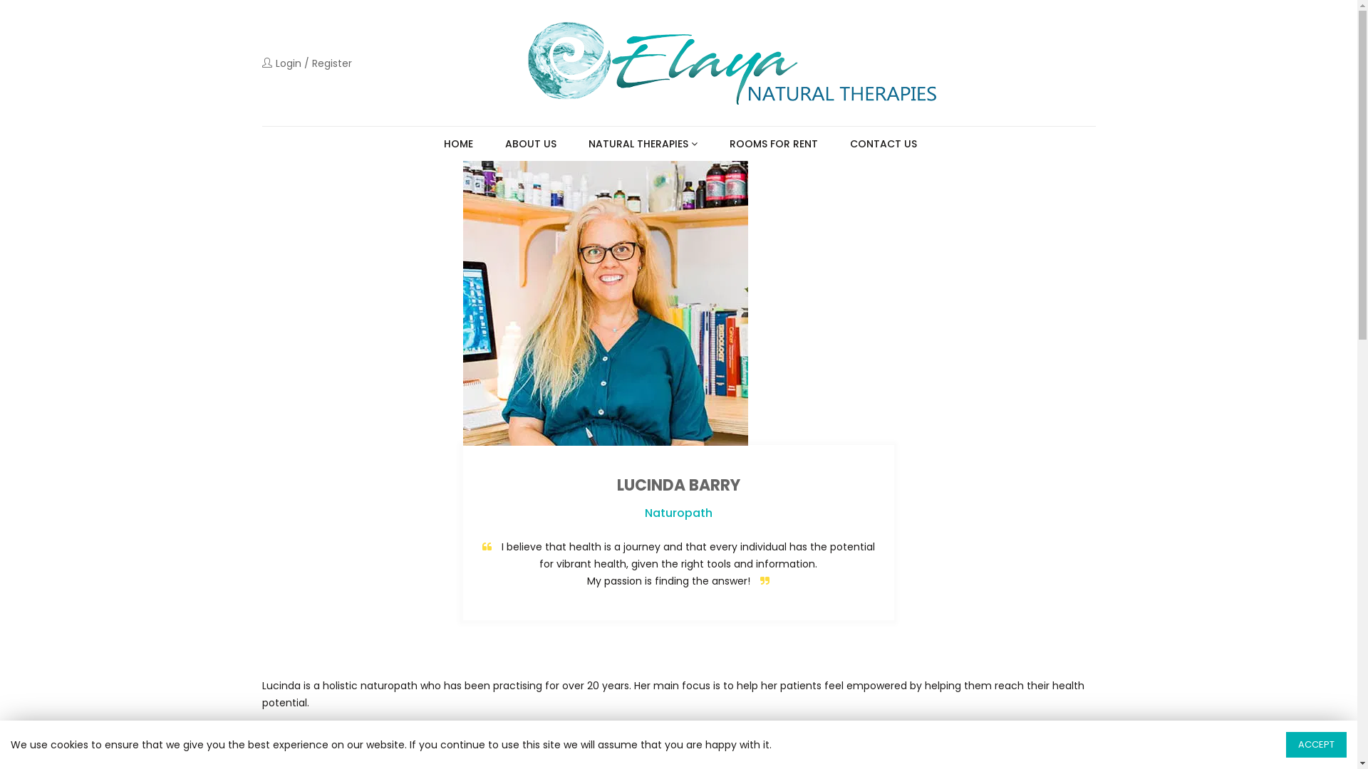 This screenshot has width=1368, height=769. Describe the element at coordinates (772, 144) in the screenshot. I see `ROOMS FOR RENT` at that location.